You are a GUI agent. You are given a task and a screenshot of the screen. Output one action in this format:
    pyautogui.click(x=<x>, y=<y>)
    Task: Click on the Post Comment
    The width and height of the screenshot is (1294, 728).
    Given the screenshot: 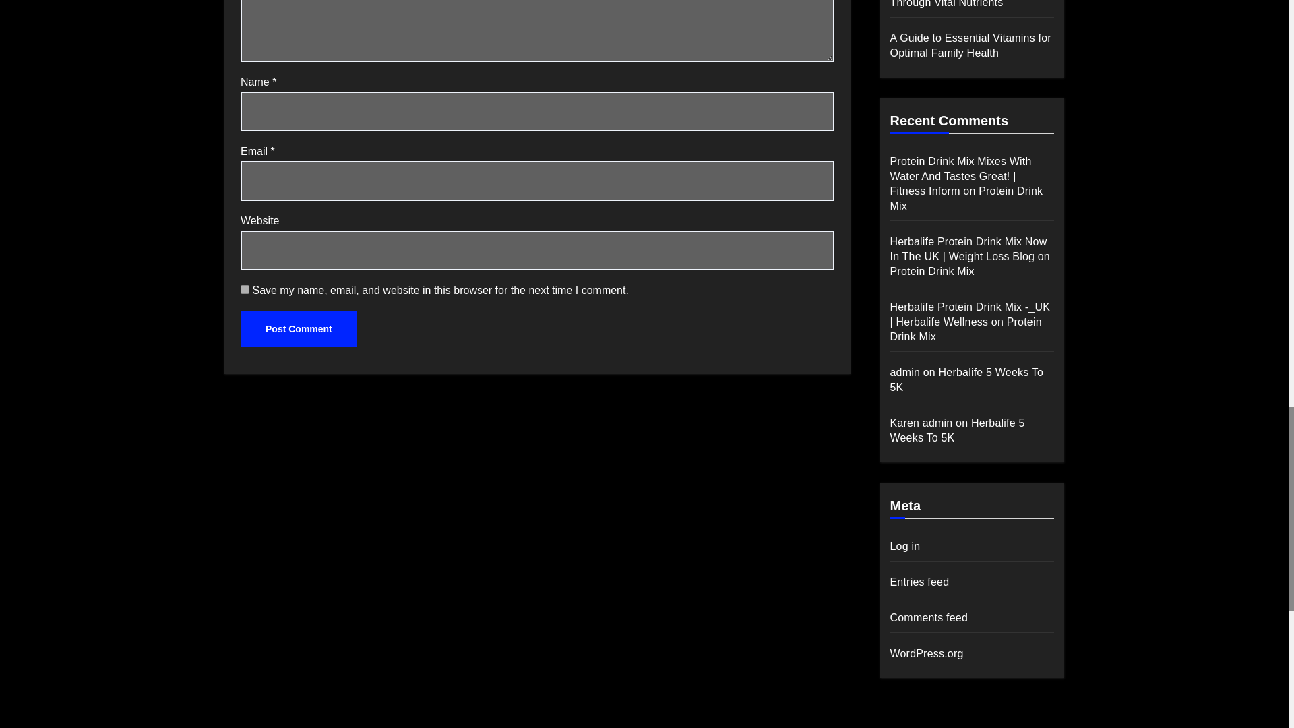 What is the action you would take?
    pyautogui.click(x=299, y=329)
    